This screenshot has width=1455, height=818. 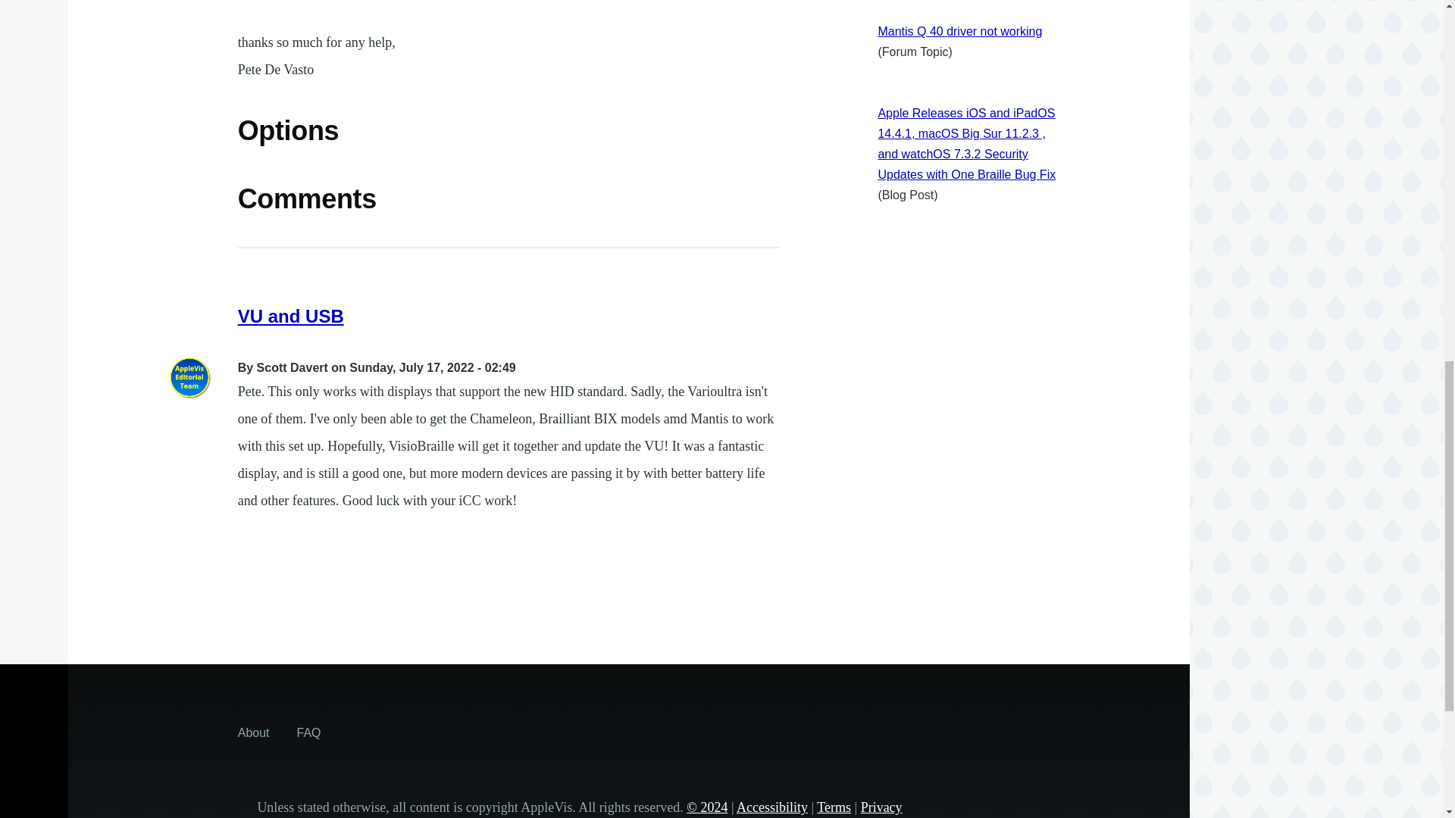 What do you see at coordinates (291, 315) in the screenshot?
I see `VU and USB` at bounding box center [291, 315].